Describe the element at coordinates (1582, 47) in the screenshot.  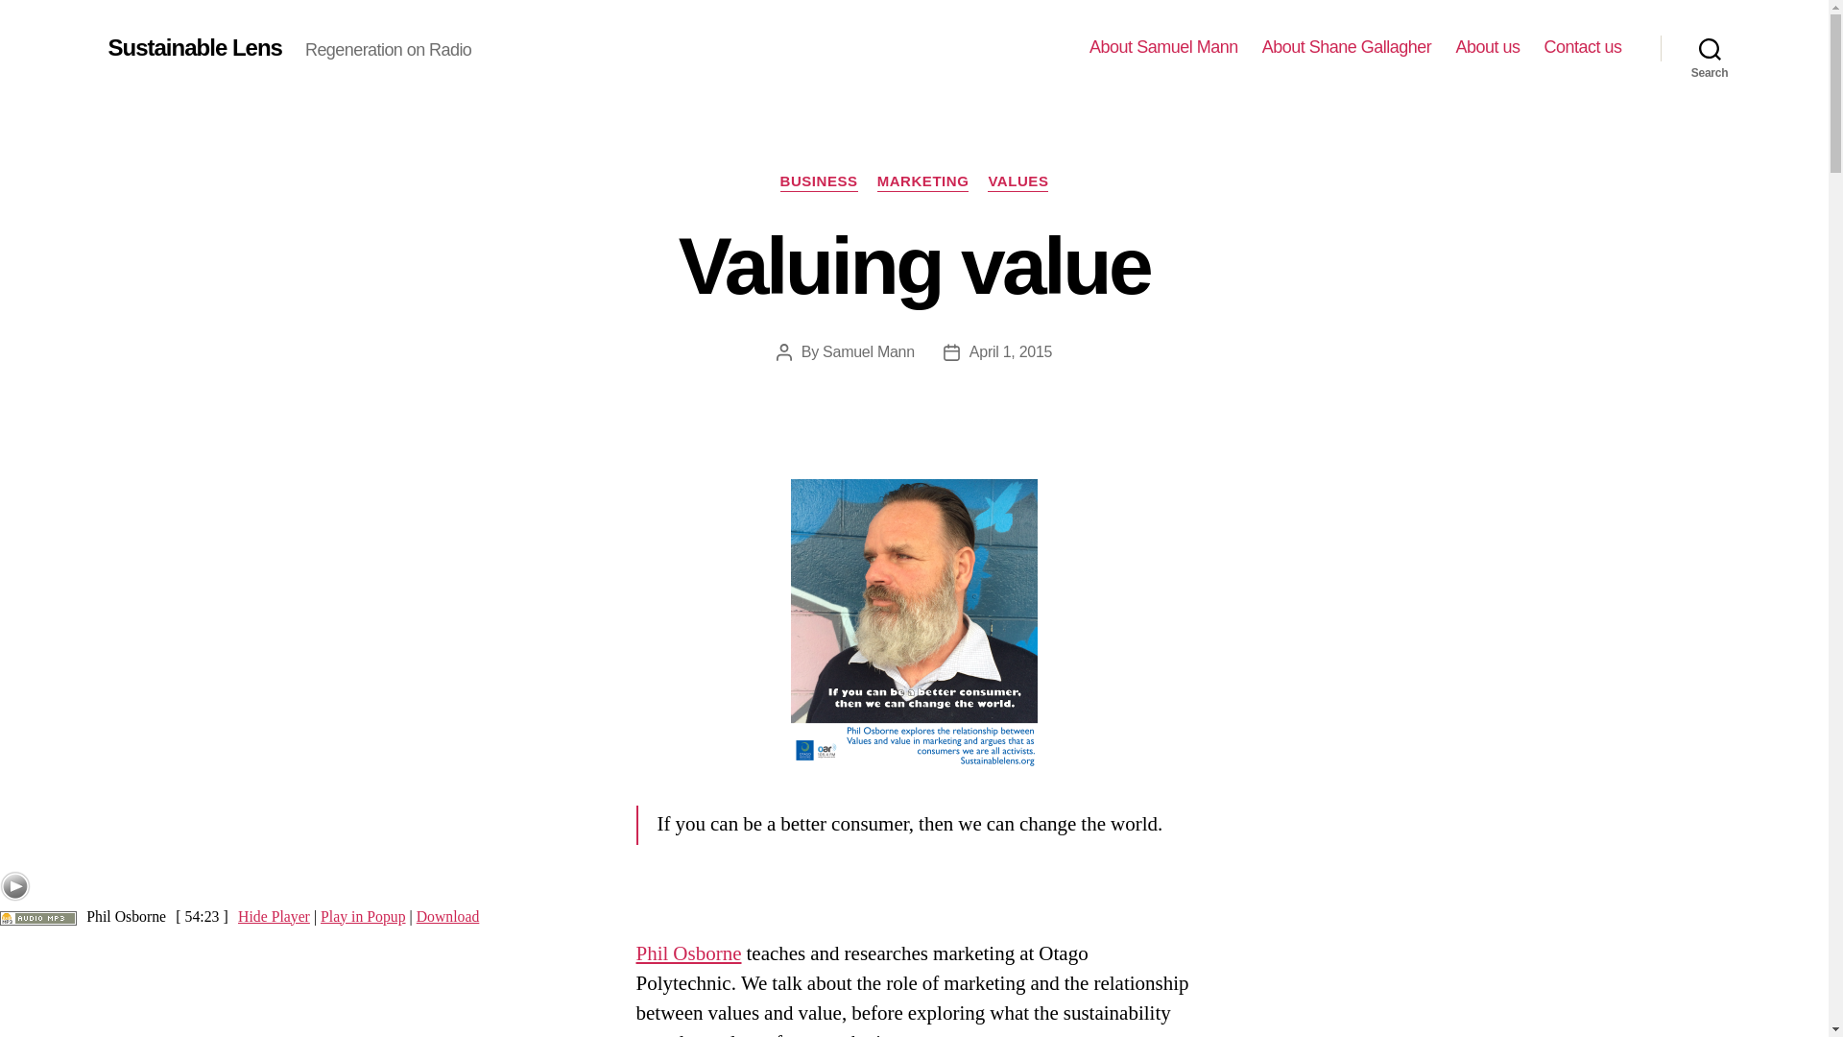
I see `Contact us` at that location.